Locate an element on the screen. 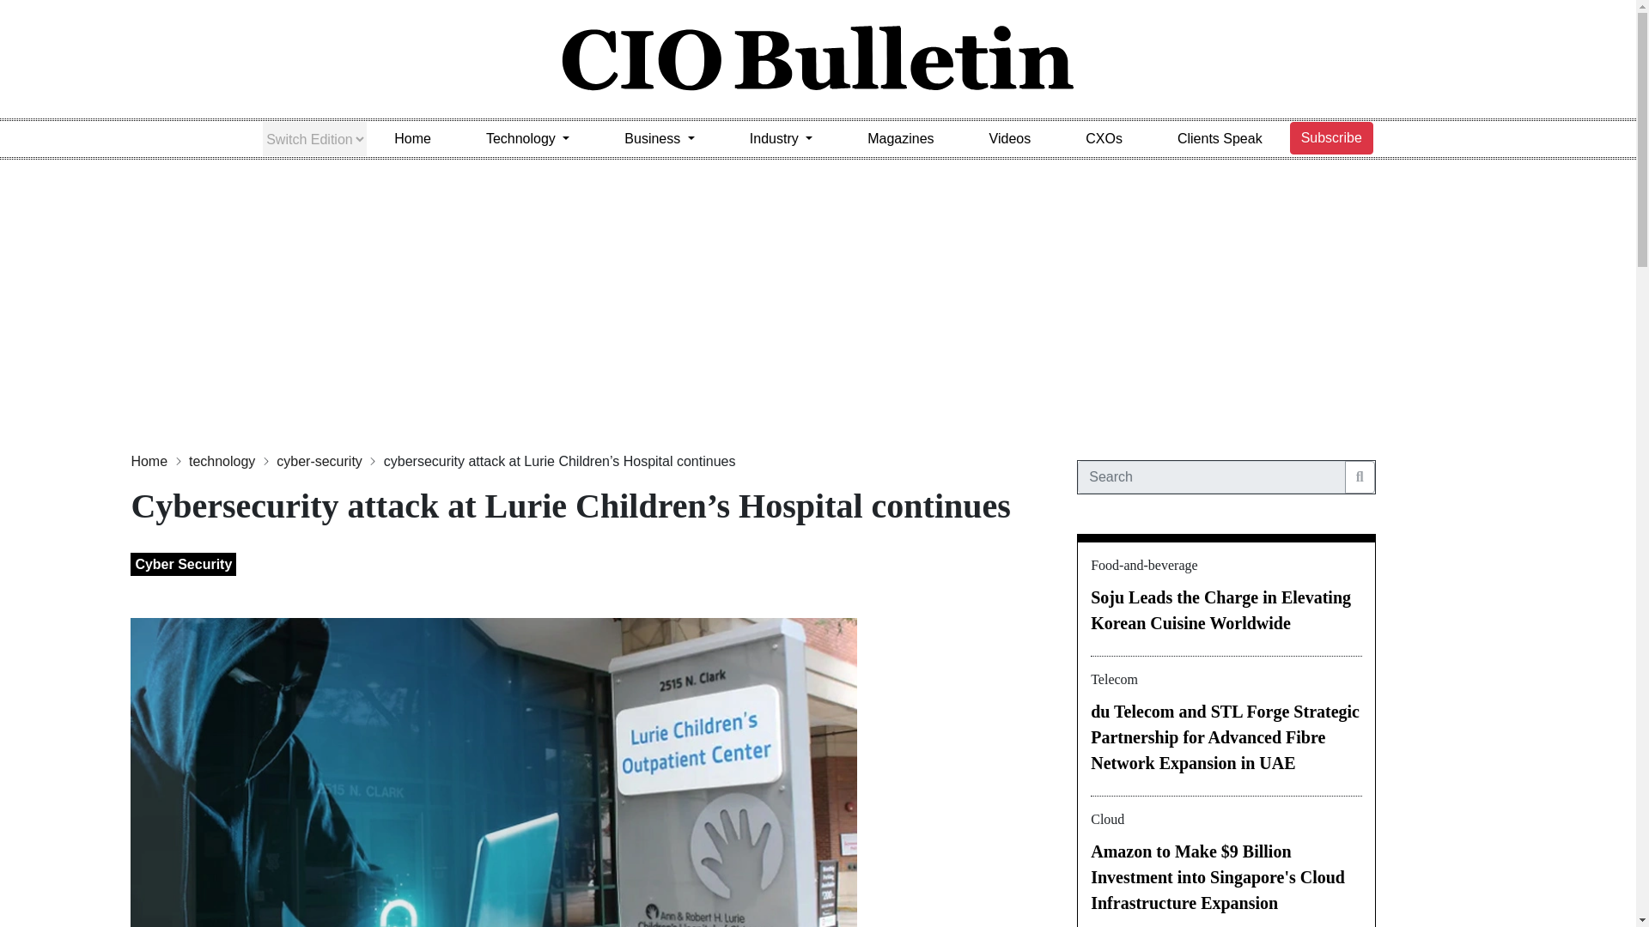 The width and height of the screenshot is (1649, 927). Business is located at coordinates (660, 139).